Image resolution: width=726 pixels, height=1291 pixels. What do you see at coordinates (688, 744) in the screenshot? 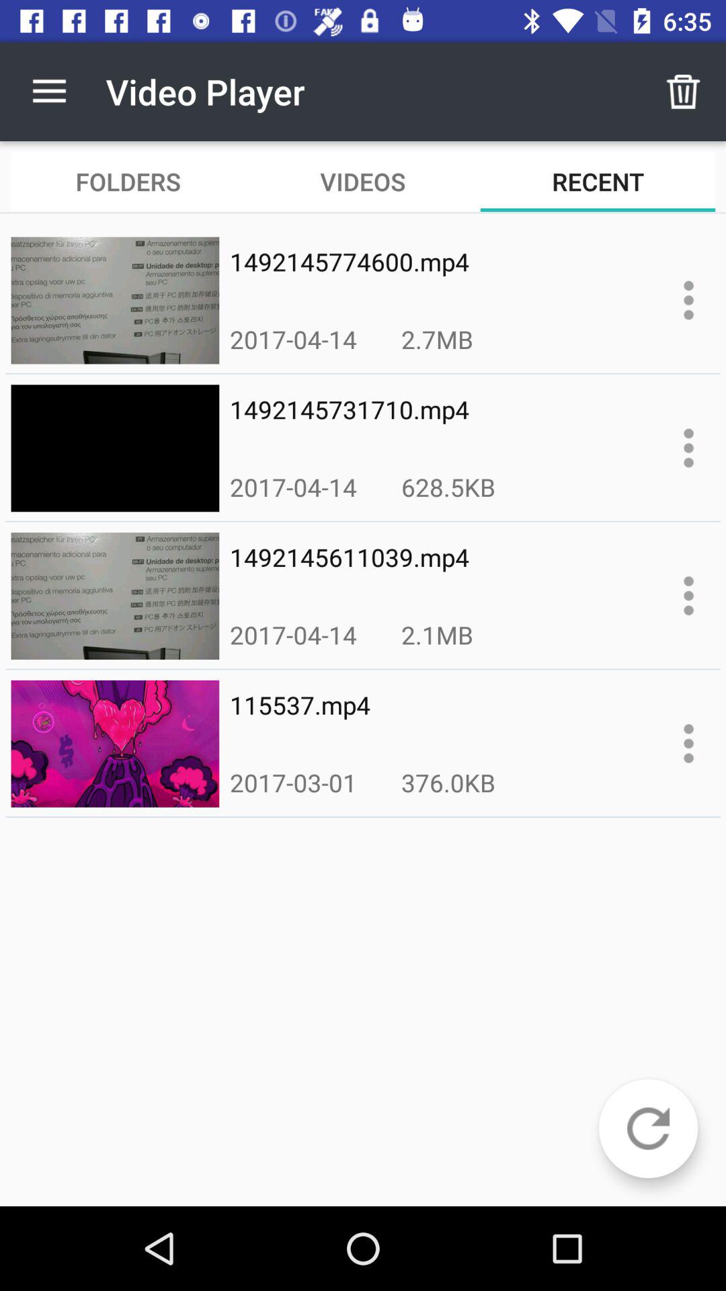
I see `options` at bounding box center [688, 744].